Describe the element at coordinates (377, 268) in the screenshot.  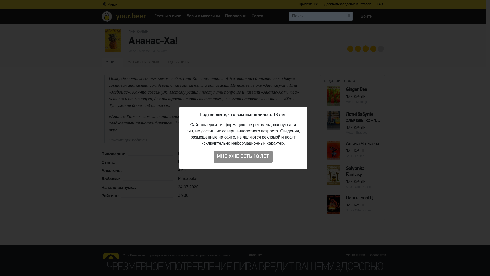
I see `Facebook` at that location.